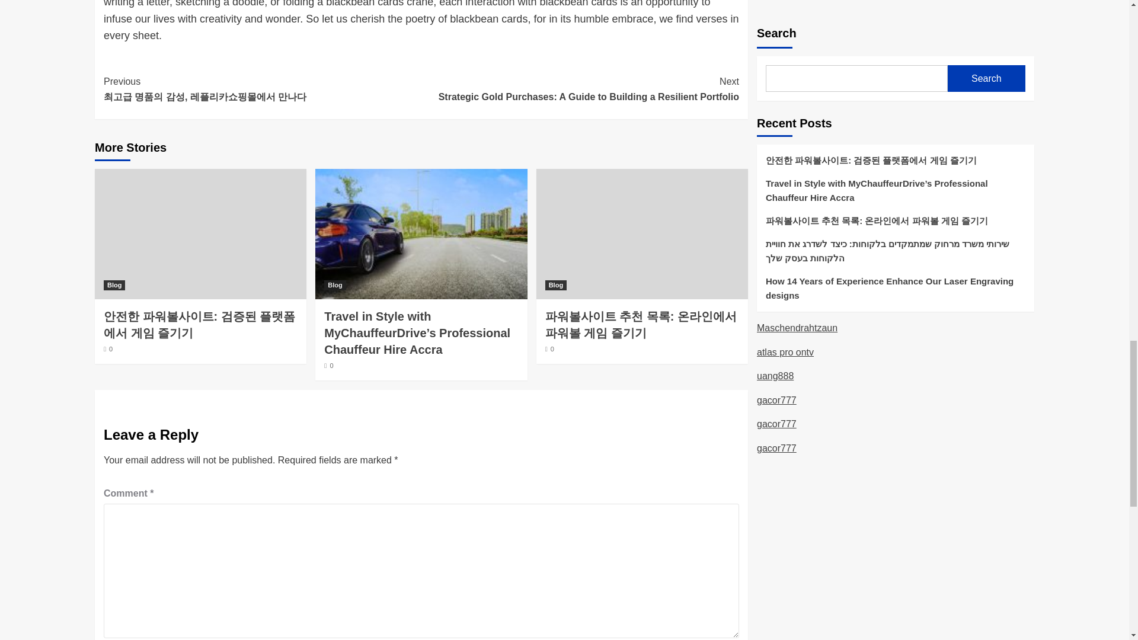  I want to click on Blog, so click(556, 286).